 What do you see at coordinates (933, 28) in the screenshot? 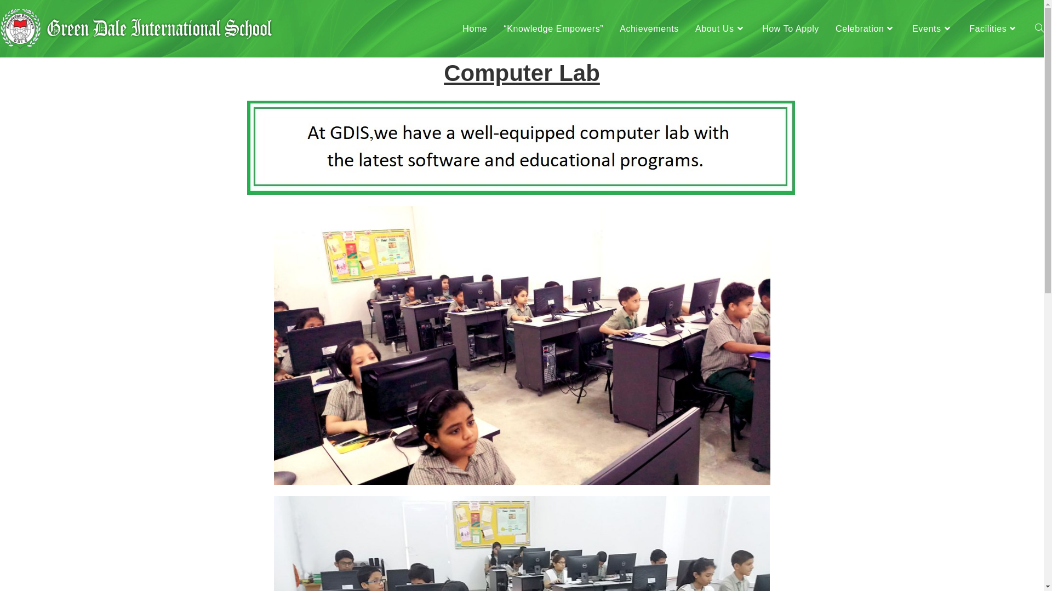
I see `Events` at bounding box center [933, 28].